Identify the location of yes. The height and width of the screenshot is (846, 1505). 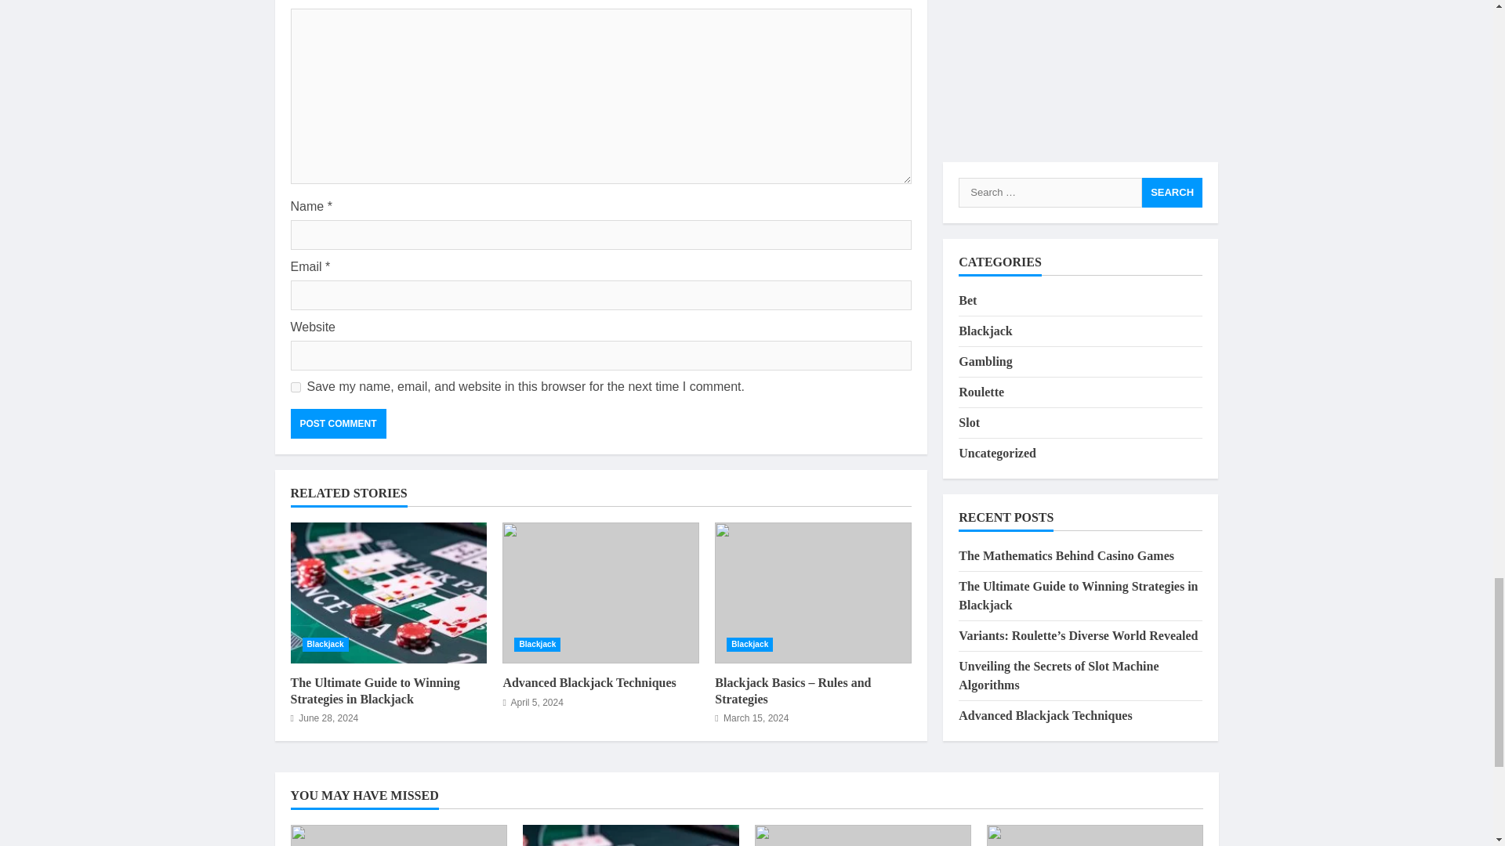
(295, 387).